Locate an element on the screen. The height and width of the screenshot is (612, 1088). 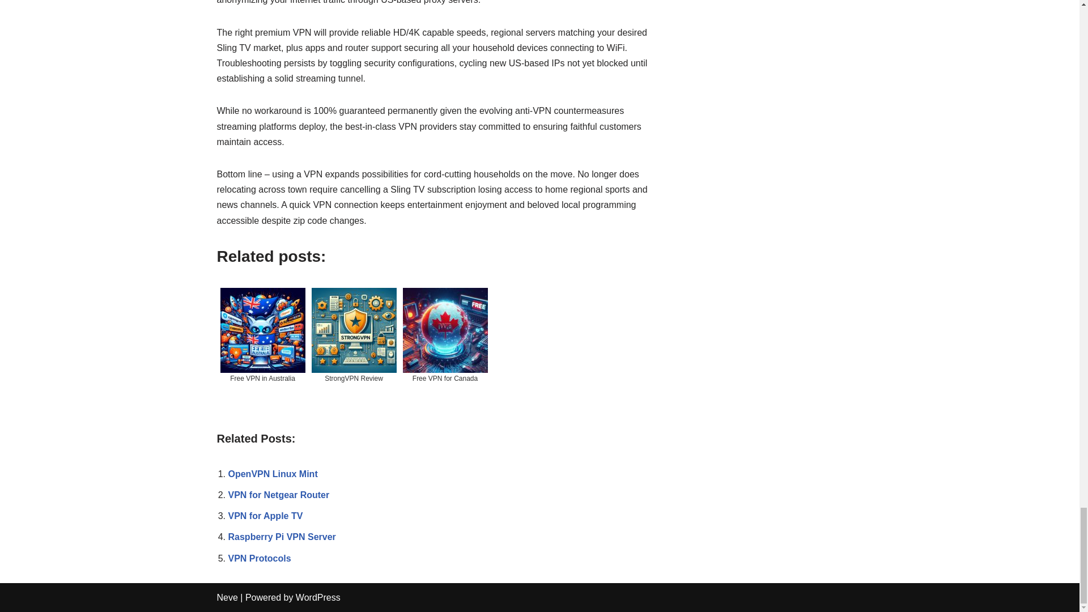
Raspberry Pi VPN Server is located at coordinates (281, 536).